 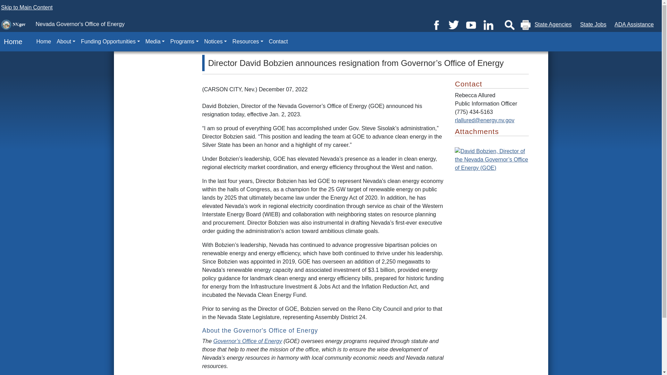 What do you see at coordinates (553, 24) in the screenshot?
I see `State Agencies` at bounding box center [553, 24].